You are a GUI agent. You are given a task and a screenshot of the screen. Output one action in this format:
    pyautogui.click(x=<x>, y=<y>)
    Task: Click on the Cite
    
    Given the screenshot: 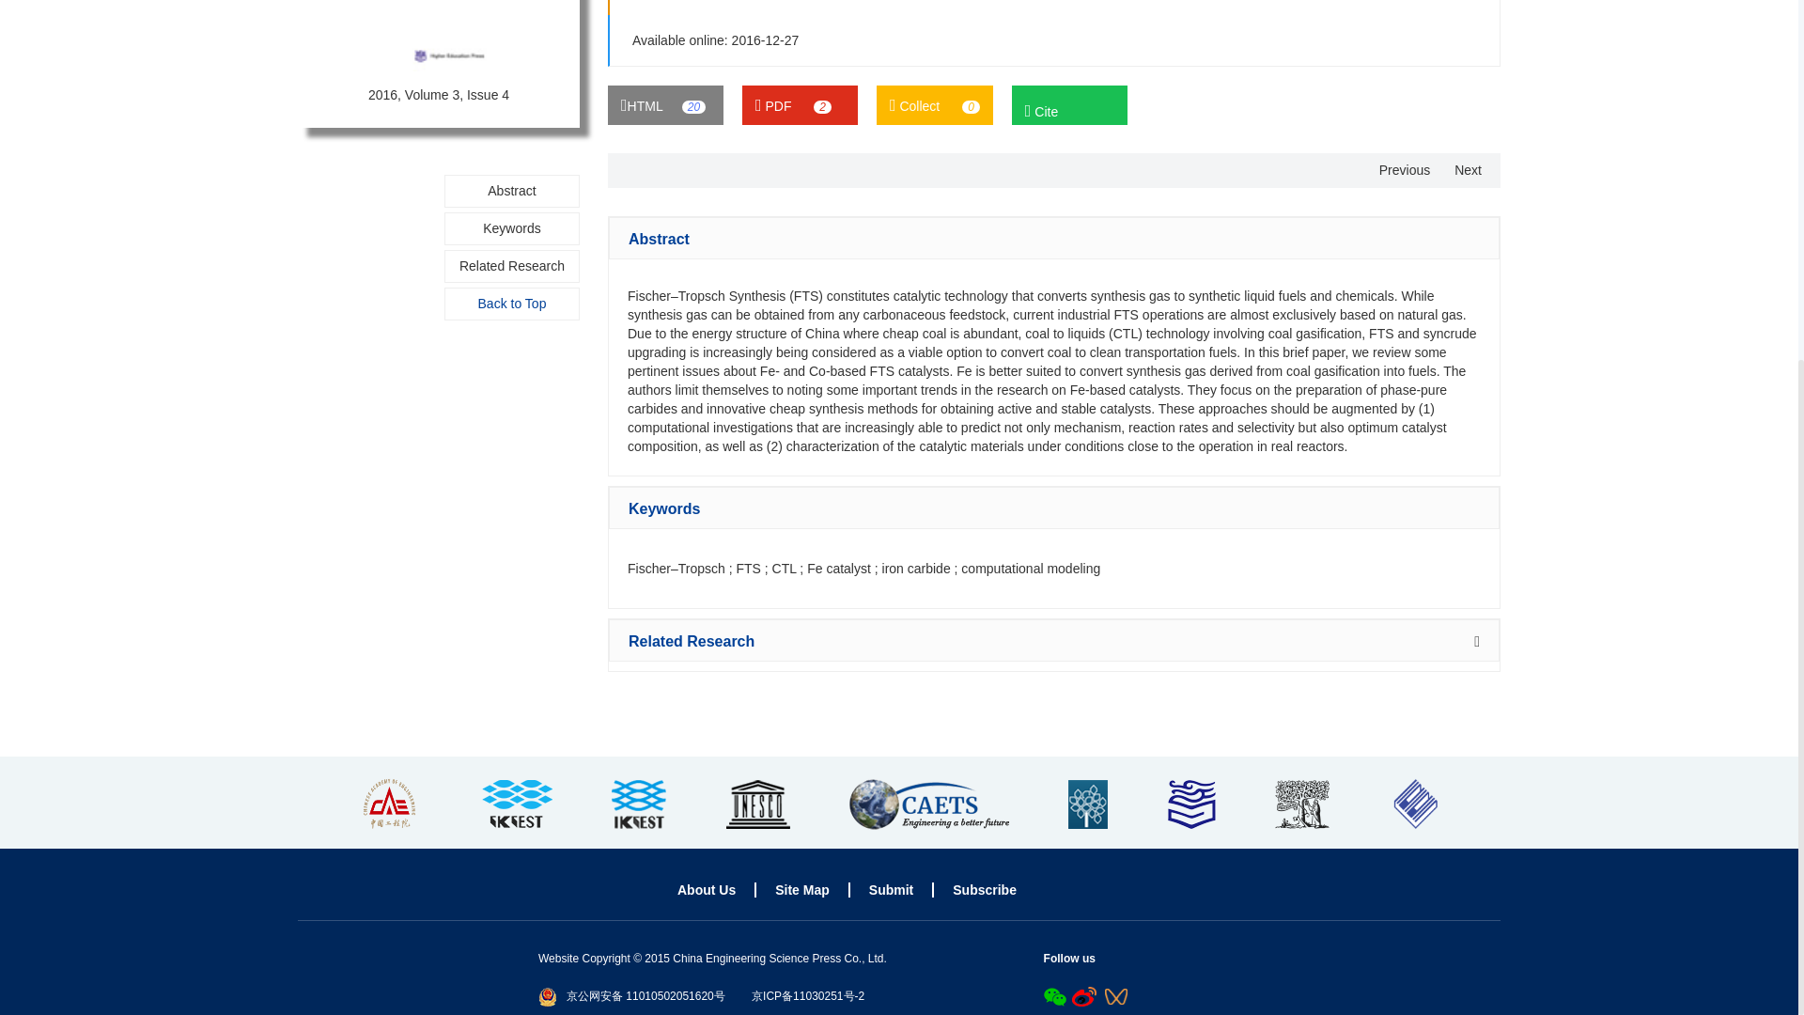 What is the action you would take?
    pyautogui.click(x=1069, y=104)
    